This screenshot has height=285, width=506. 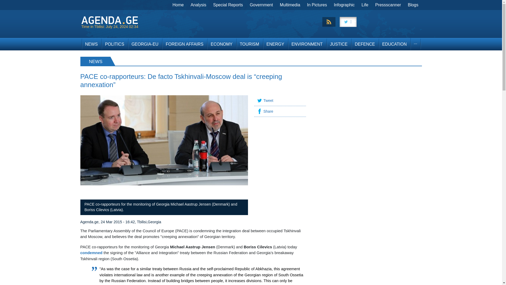 I want to click on NEWS, so click(x=91, y=44).